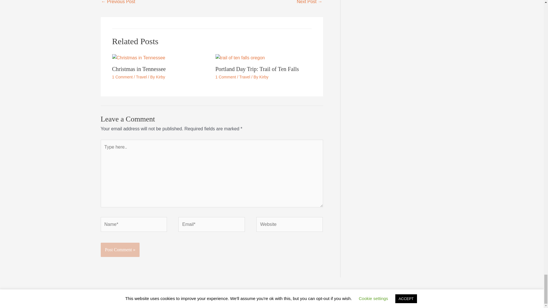 The image size is (548, 308). I want to click on Christmas in Tennessee, so click(138, 69).